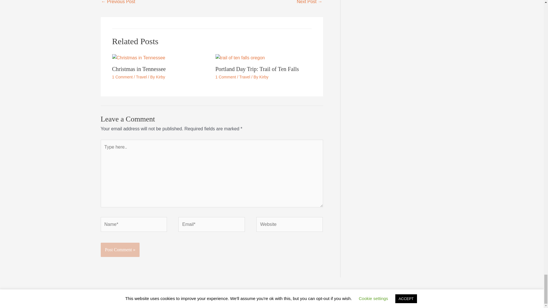 The image size is (548, 308). I want to click on Christmas in Tennessee, so click(138, 69).